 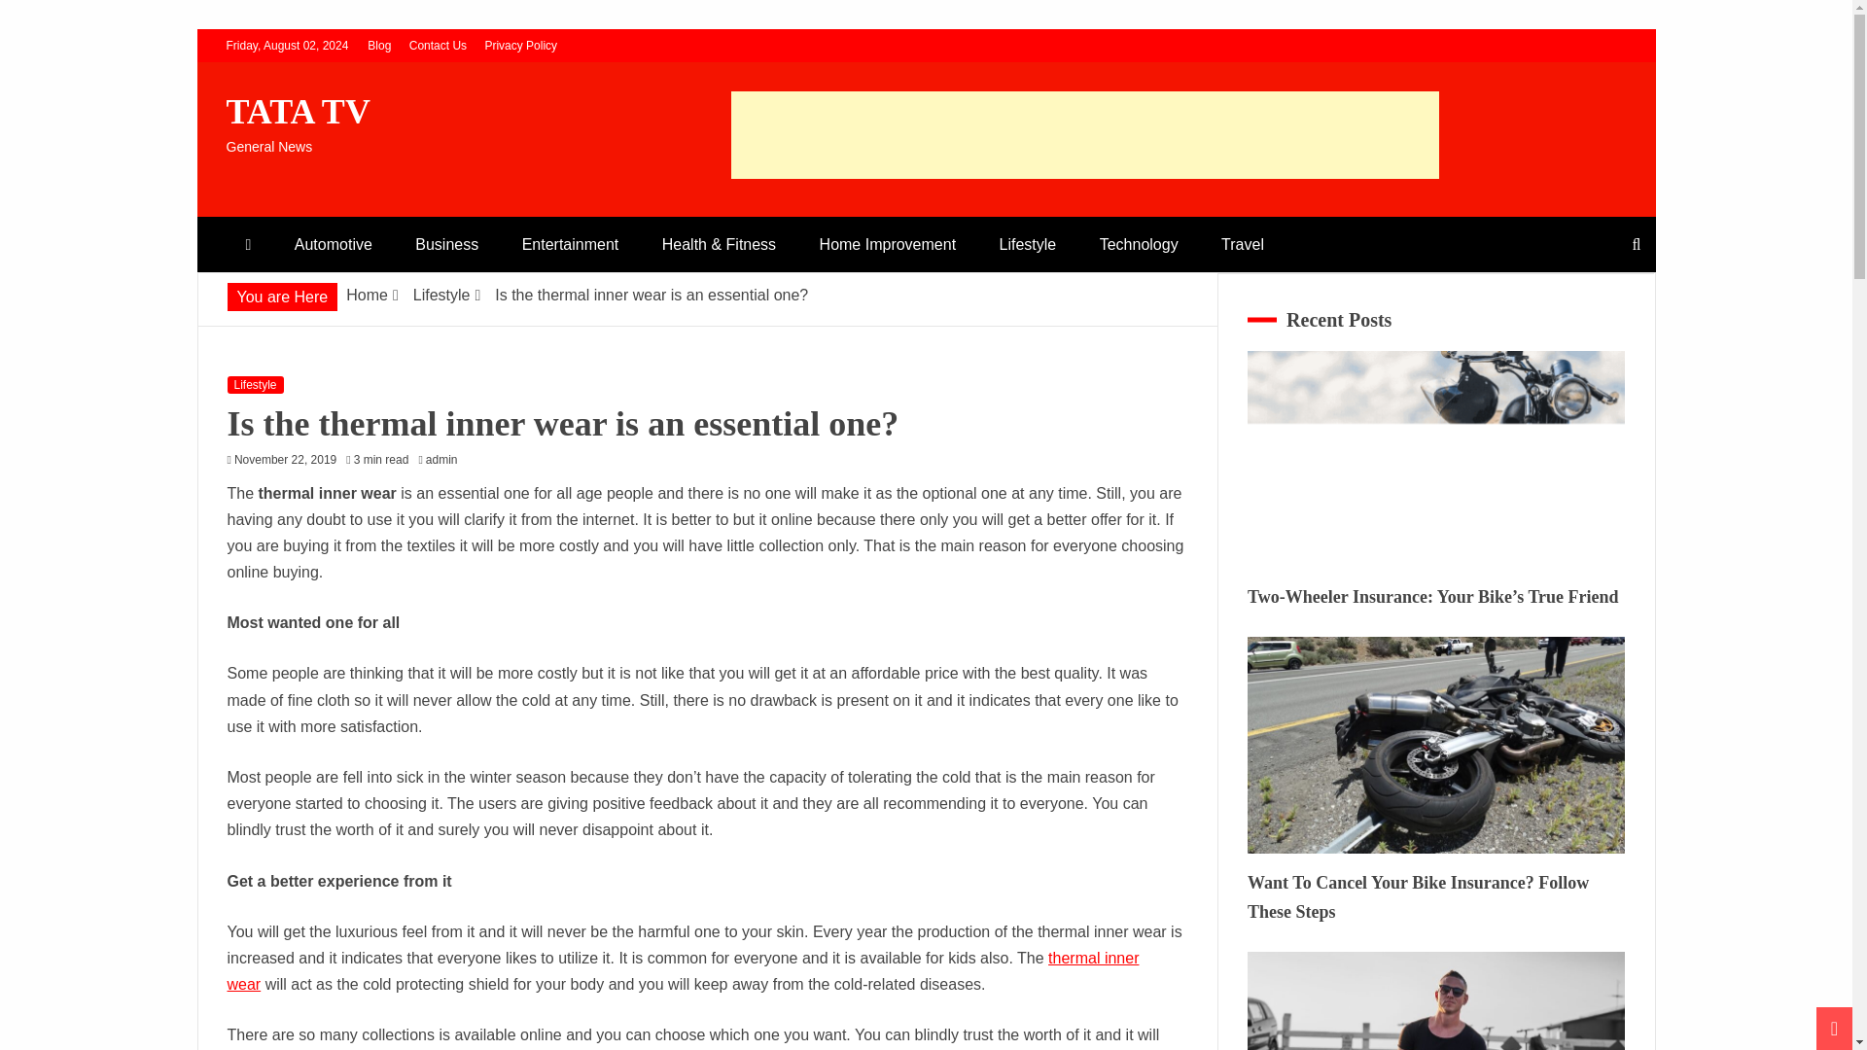 What do you see at coordinates (519, 45) in the screenshot?
I see `Privacy Policy` at bounding box center [519, 45].